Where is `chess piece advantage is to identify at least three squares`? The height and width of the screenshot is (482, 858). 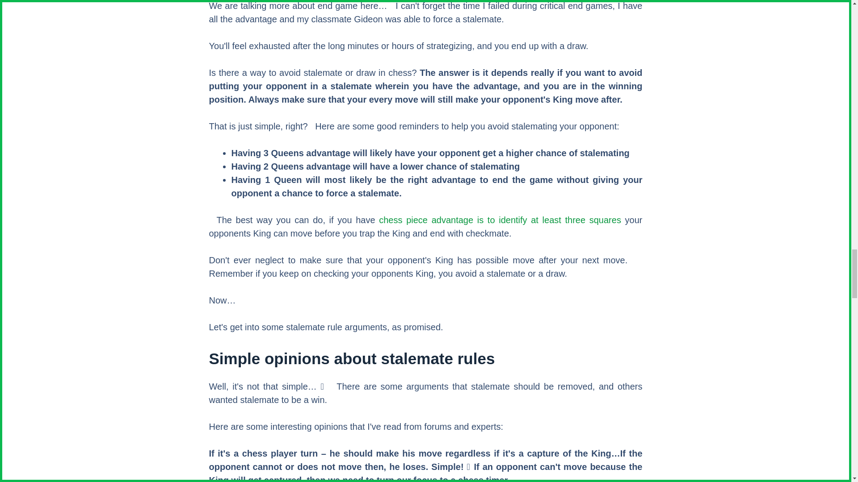
chess piece advantage is to identify at least three squares is located at coordinates (500, 220).